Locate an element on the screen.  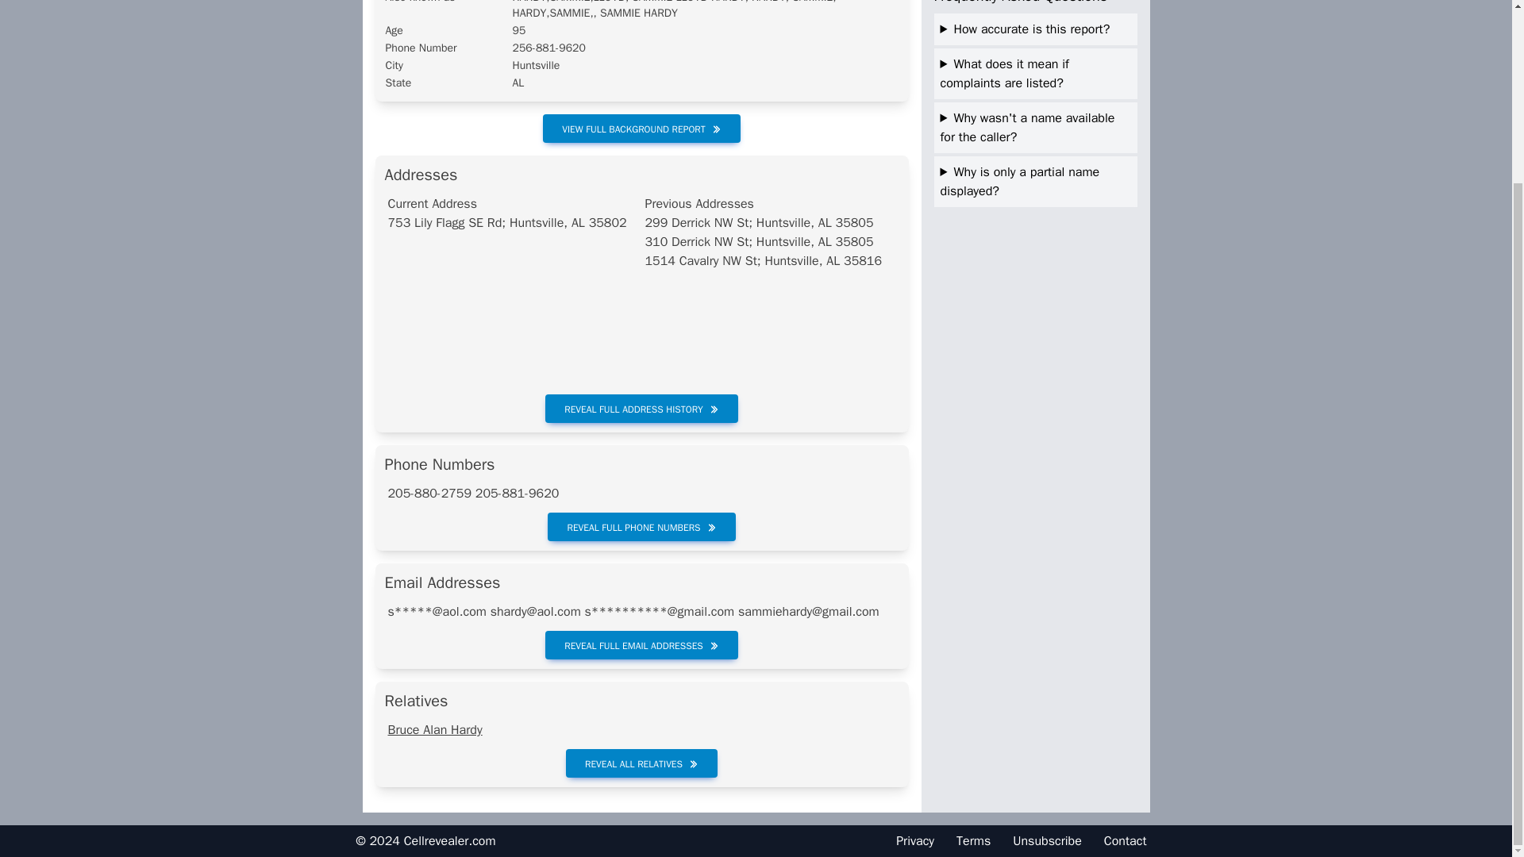
Bruce Alan Hardy is located at coordinates (433, 730).